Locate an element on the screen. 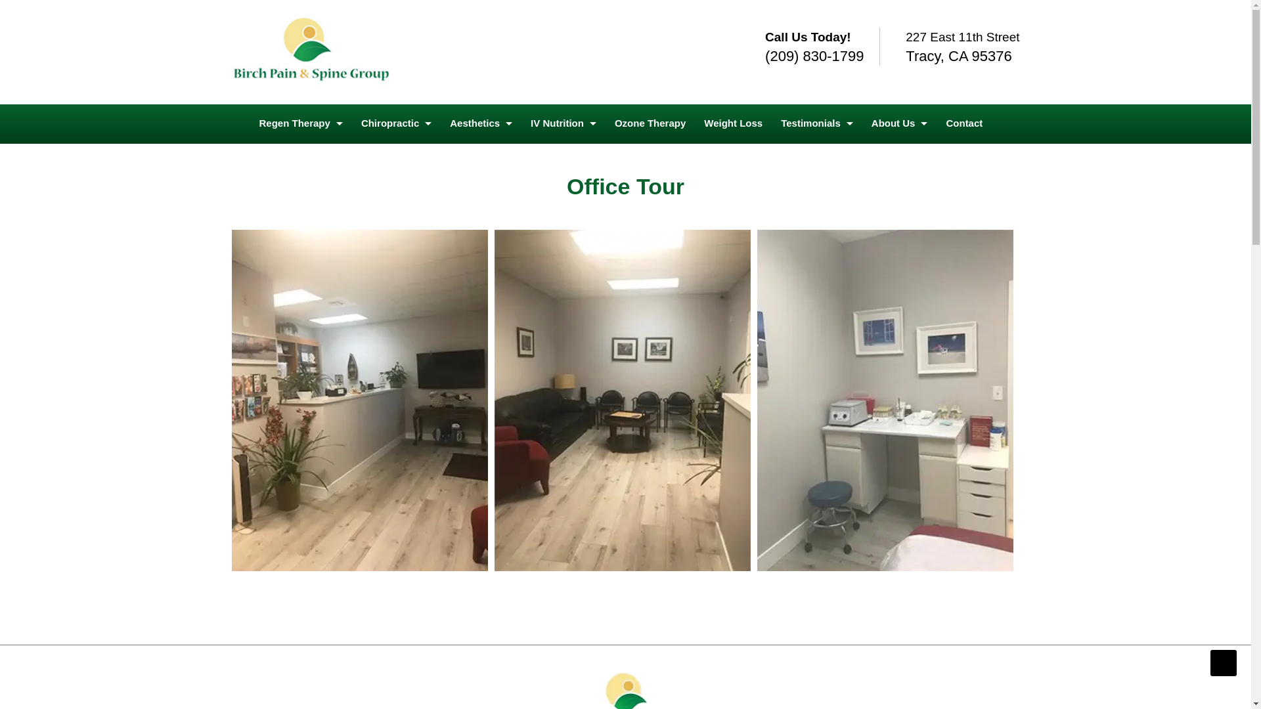 This screenshot has width=1261, height=709. Chiropractic is located at coordinates (395, 123).